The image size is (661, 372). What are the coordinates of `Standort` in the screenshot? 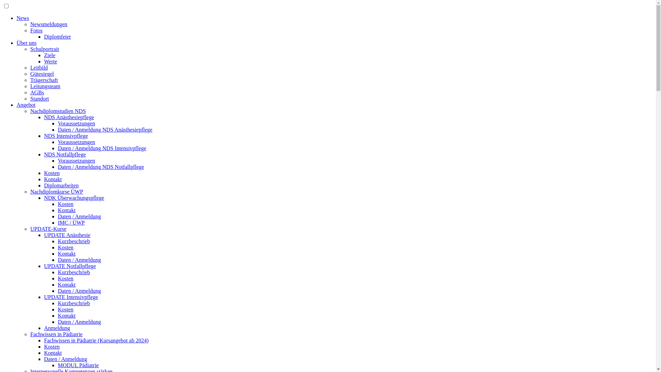 It's located at (40, 99).